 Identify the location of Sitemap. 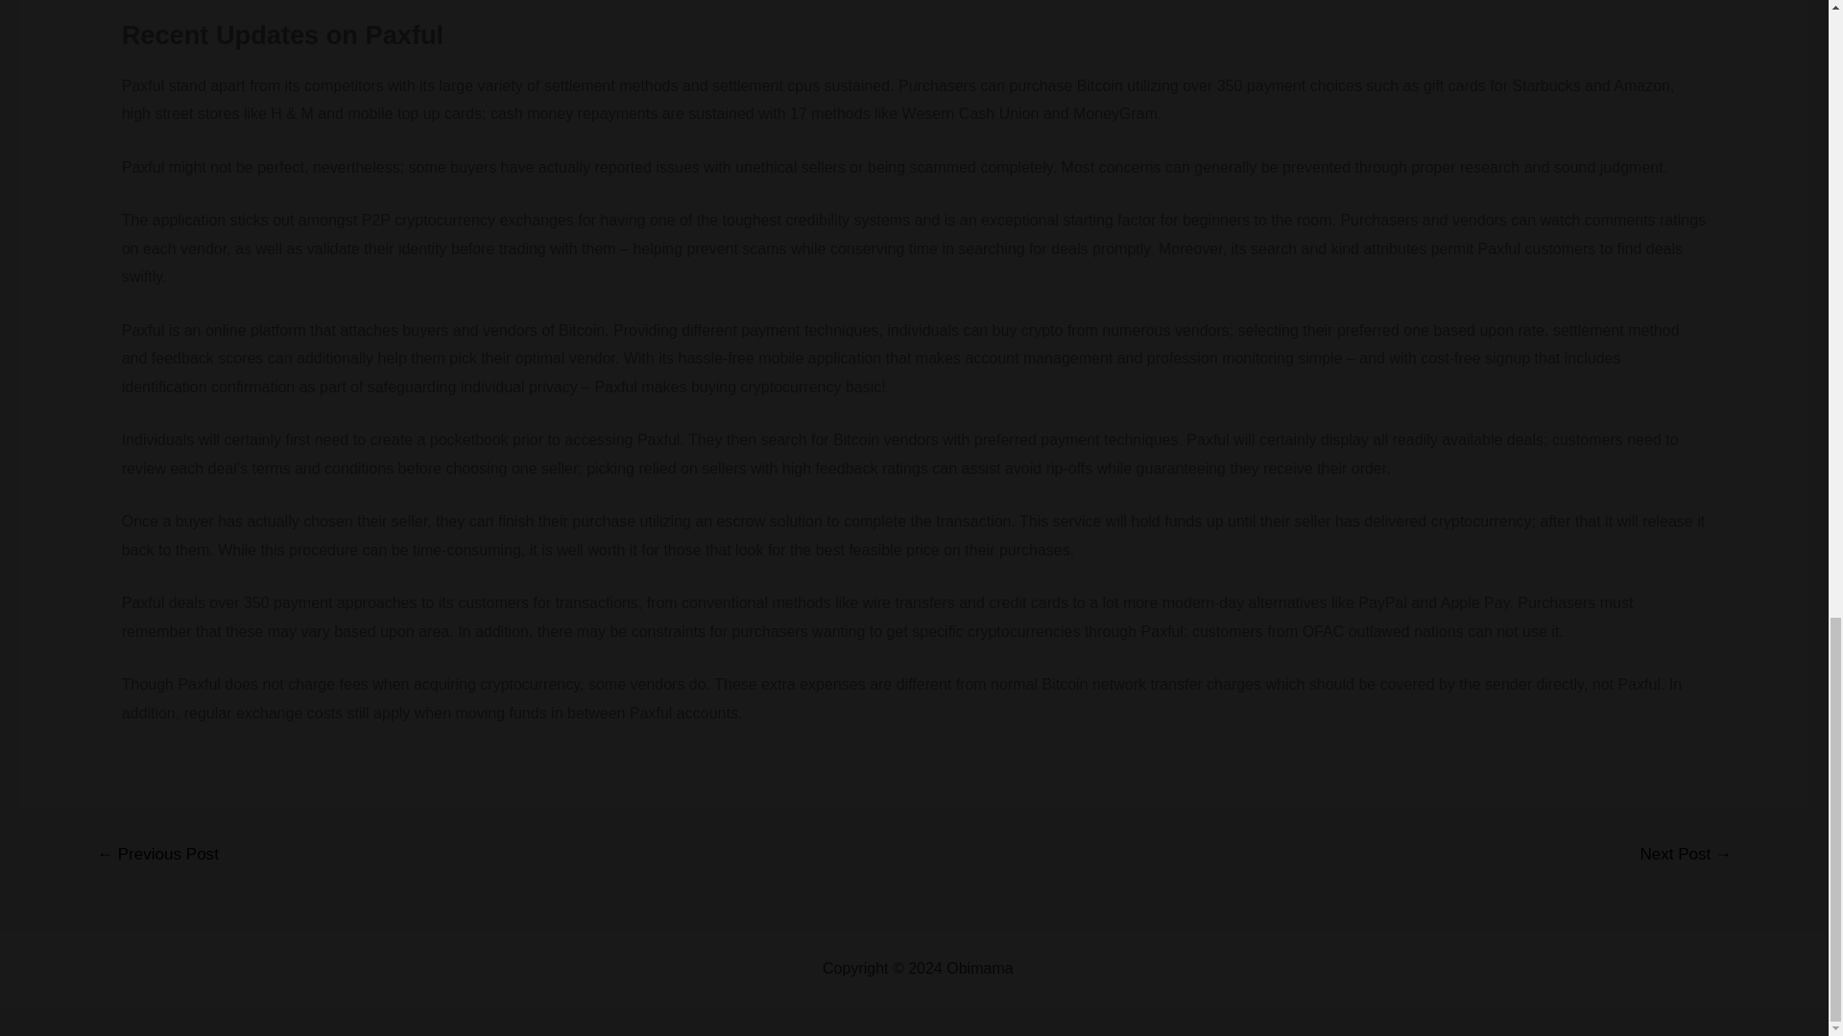
(1045, 969).